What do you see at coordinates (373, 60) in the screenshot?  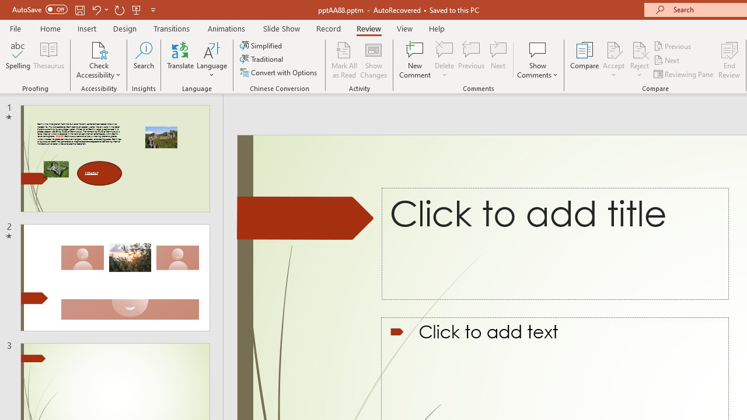 I see `Show Changes` at bounding box center [373, 60].